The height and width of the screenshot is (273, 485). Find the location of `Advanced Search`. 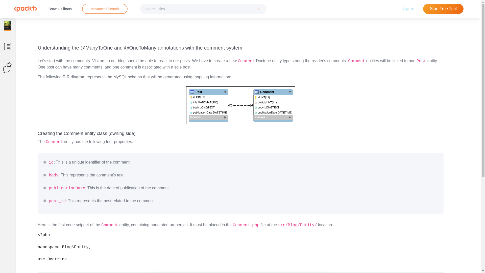

Advanced Search is located at coordinates (105, 9).